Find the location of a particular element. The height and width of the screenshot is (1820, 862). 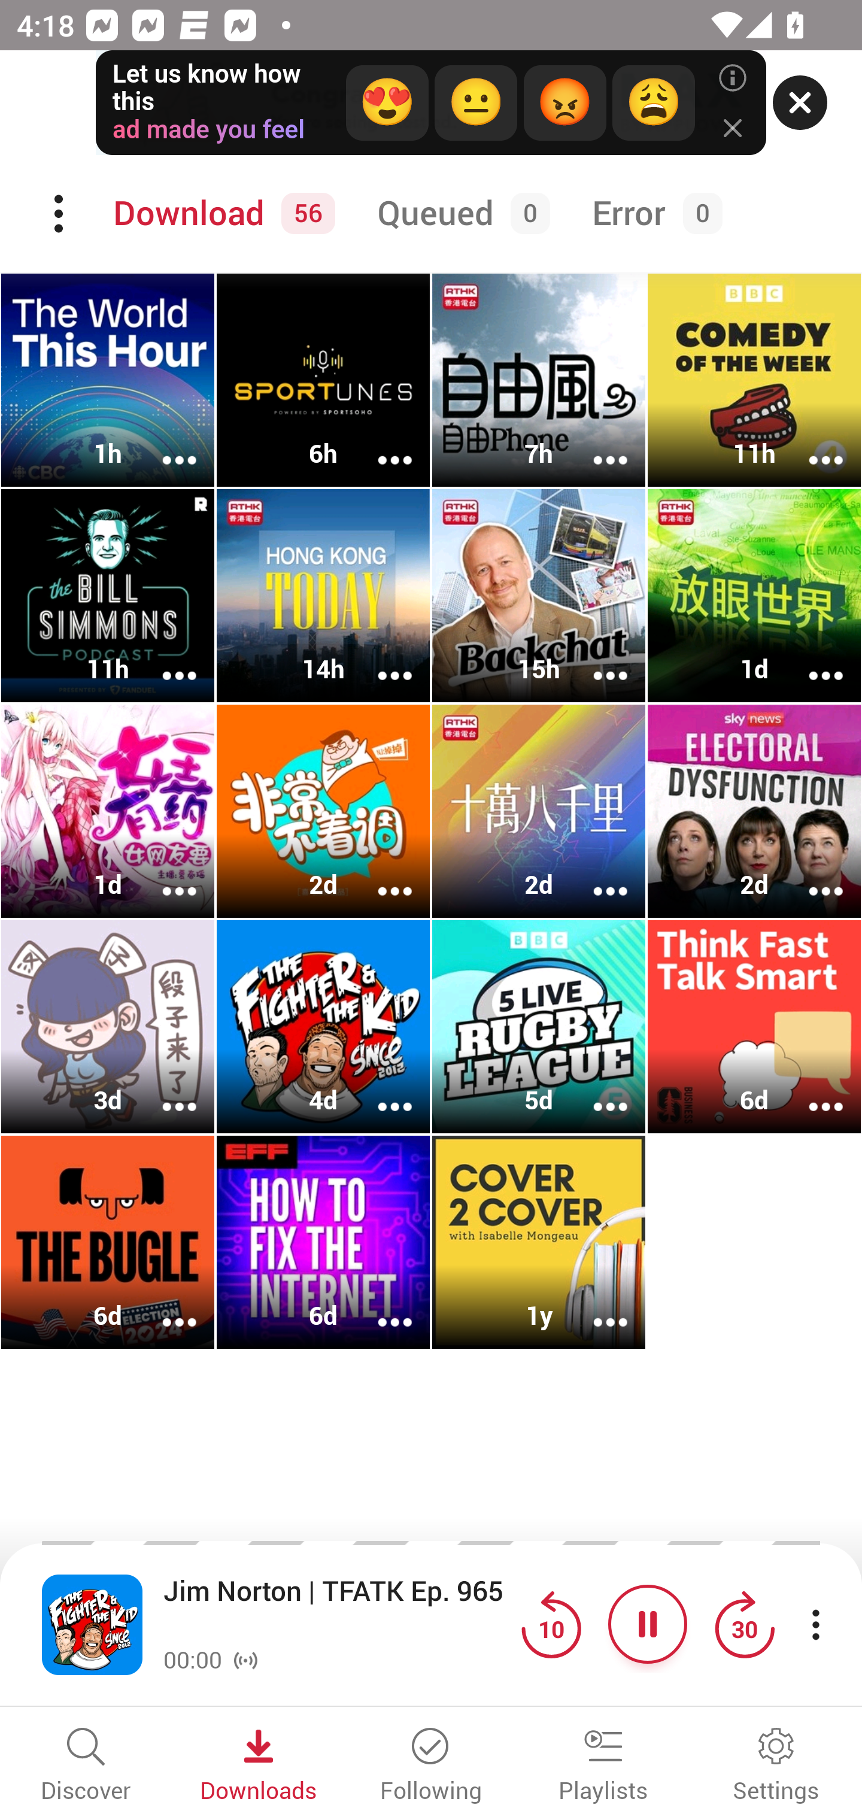

😡 is located at coordinates (565, 103).